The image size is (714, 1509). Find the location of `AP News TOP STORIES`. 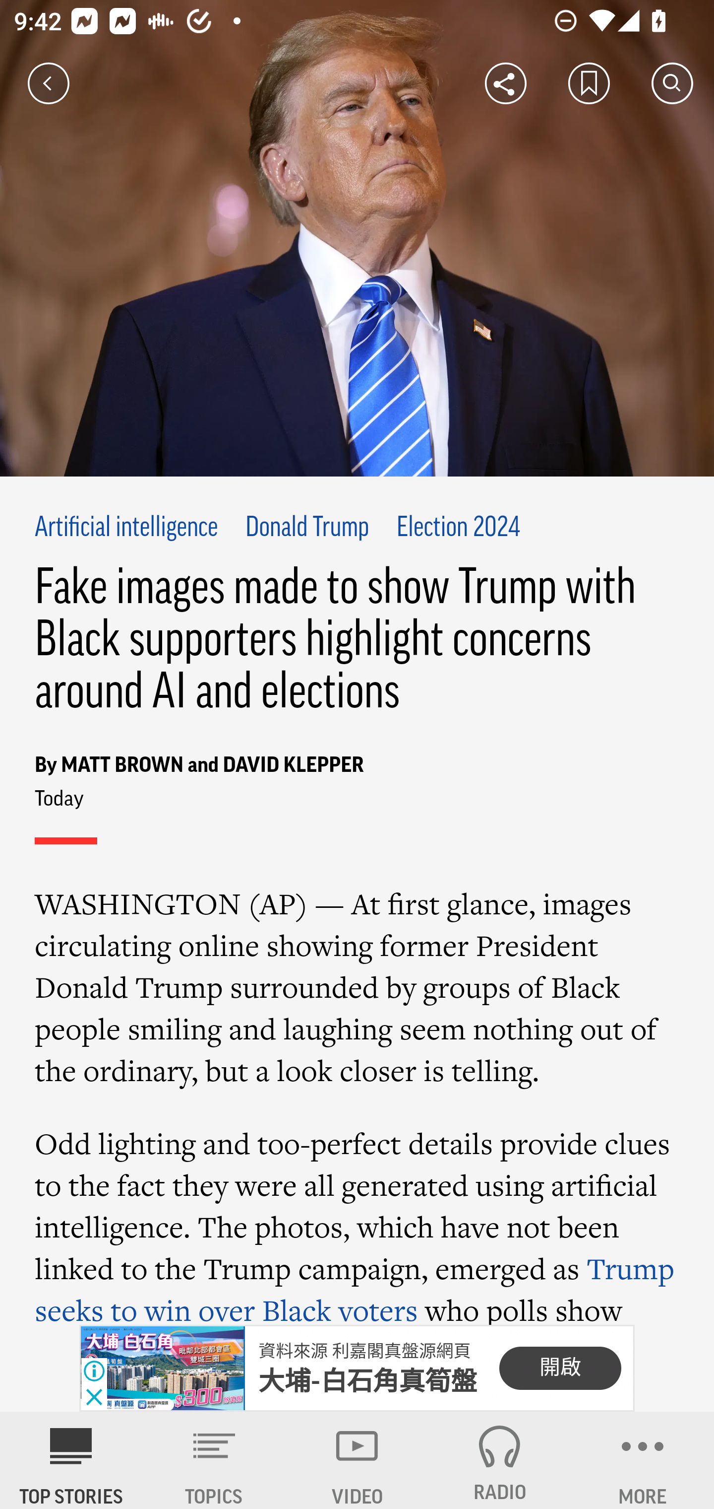

AP News TOP STORIES is located at coordinates (71, 1460).